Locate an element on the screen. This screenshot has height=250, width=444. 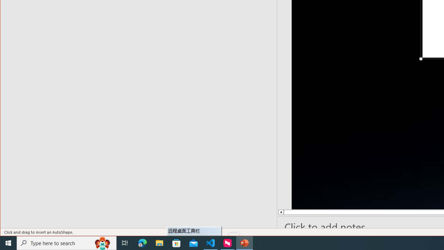
Microsoft Edge is located at coordinates (143, 243).